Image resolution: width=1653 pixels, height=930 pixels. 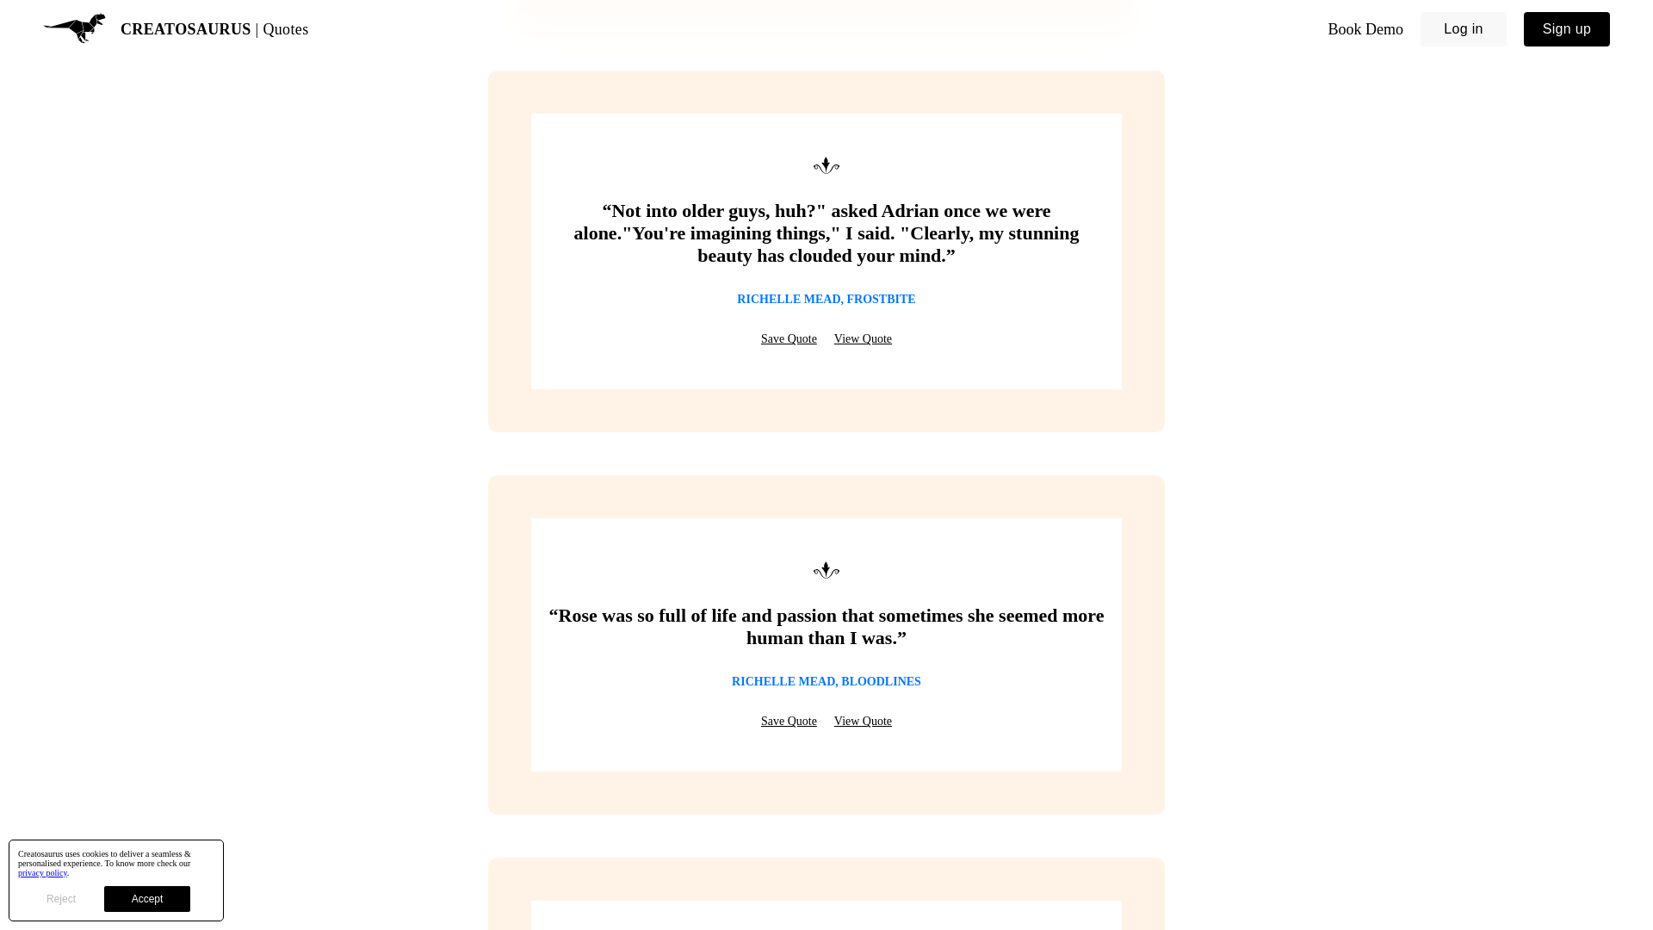 What do you see at coordinates (863, 722) in the screenshot?
I see `View Quote` at bounding box center [863, 722].